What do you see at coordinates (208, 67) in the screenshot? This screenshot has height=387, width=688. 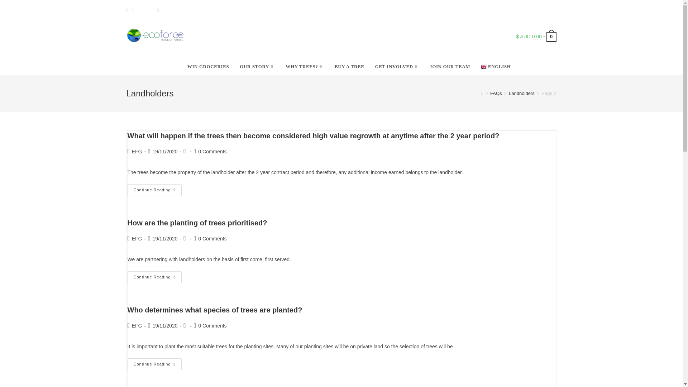 I see `WIN GROCERIES` at bounding box center [208, 67].